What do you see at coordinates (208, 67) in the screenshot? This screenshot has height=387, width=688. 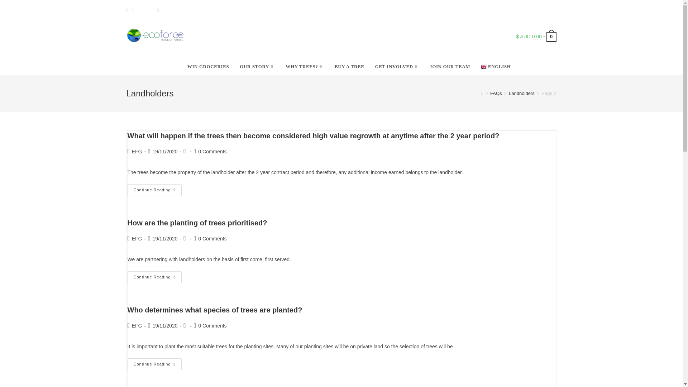 I see `WIN GROCERIES` at bounding box center [208, 67].